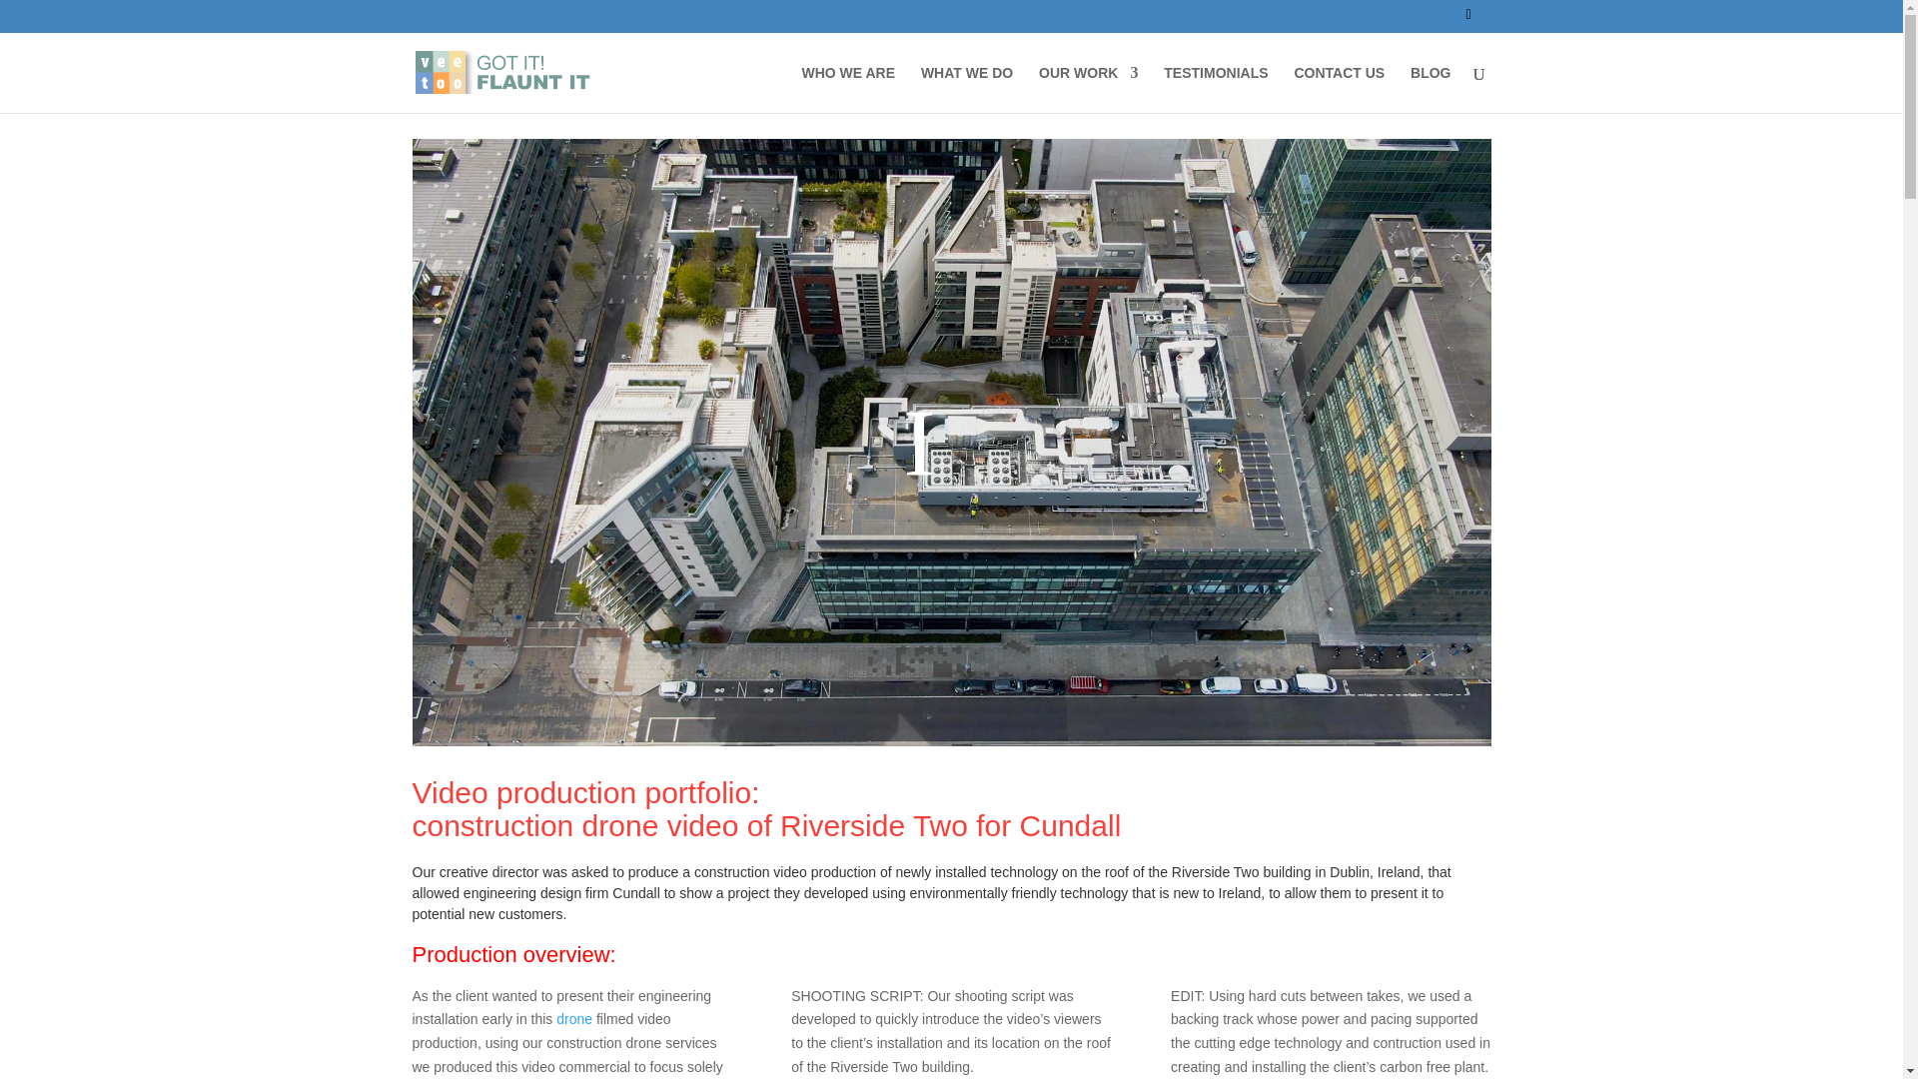  Describe the element at coordinates (1216, 89) in the screenshot. I see `TESTIMONIALS` at that location.